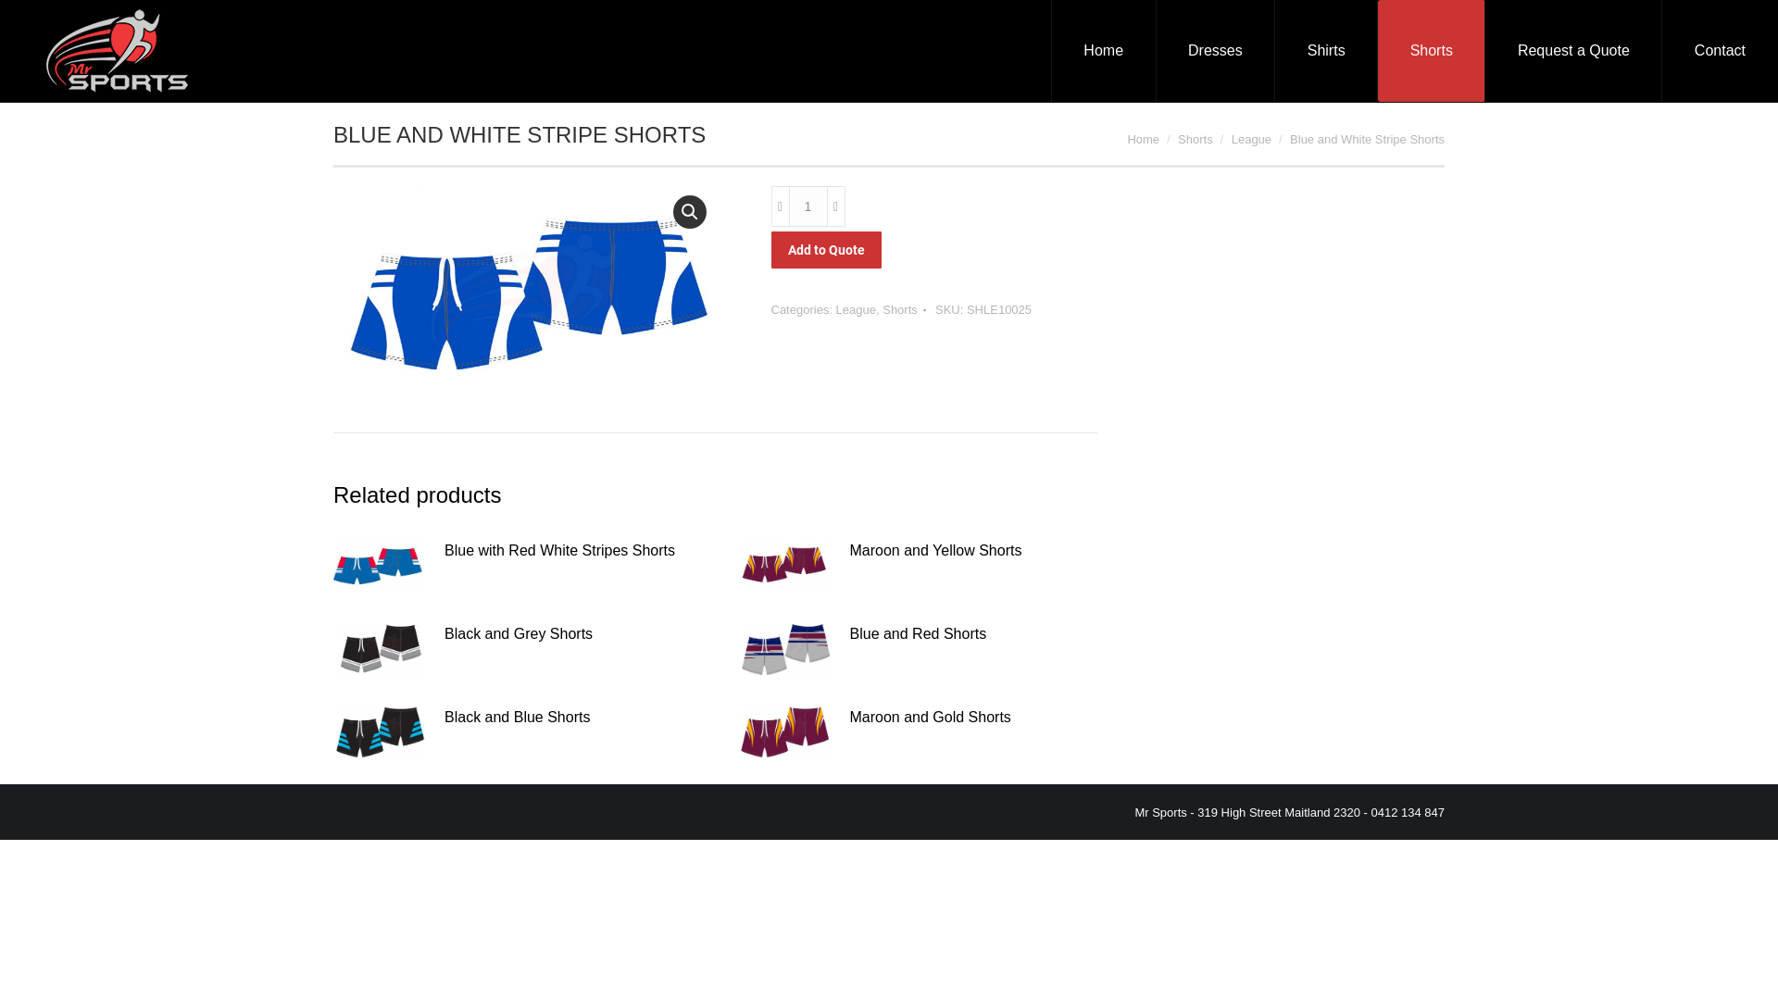 The width and height of the screenshot is (1778, 1000). Describe the element at coordinates (1215, 51) in the screenshot. I see `Dresses` at that location.